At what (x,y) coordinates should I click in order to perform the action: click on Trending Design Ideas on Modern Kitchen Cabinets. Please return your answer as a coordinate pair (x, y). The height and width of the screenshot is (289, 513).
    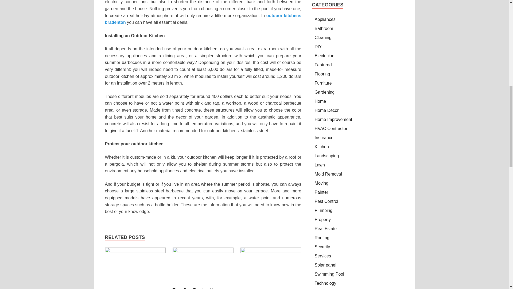
    Looking at the image, I should click on (203, 251).